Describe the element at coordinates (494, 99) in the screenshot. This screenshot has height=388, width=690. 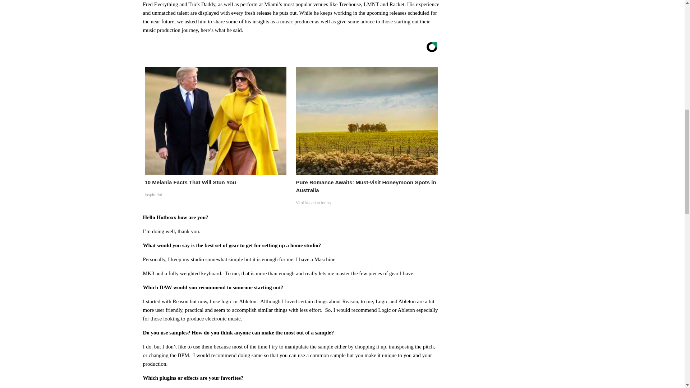
I see `Advertisement` at that location.